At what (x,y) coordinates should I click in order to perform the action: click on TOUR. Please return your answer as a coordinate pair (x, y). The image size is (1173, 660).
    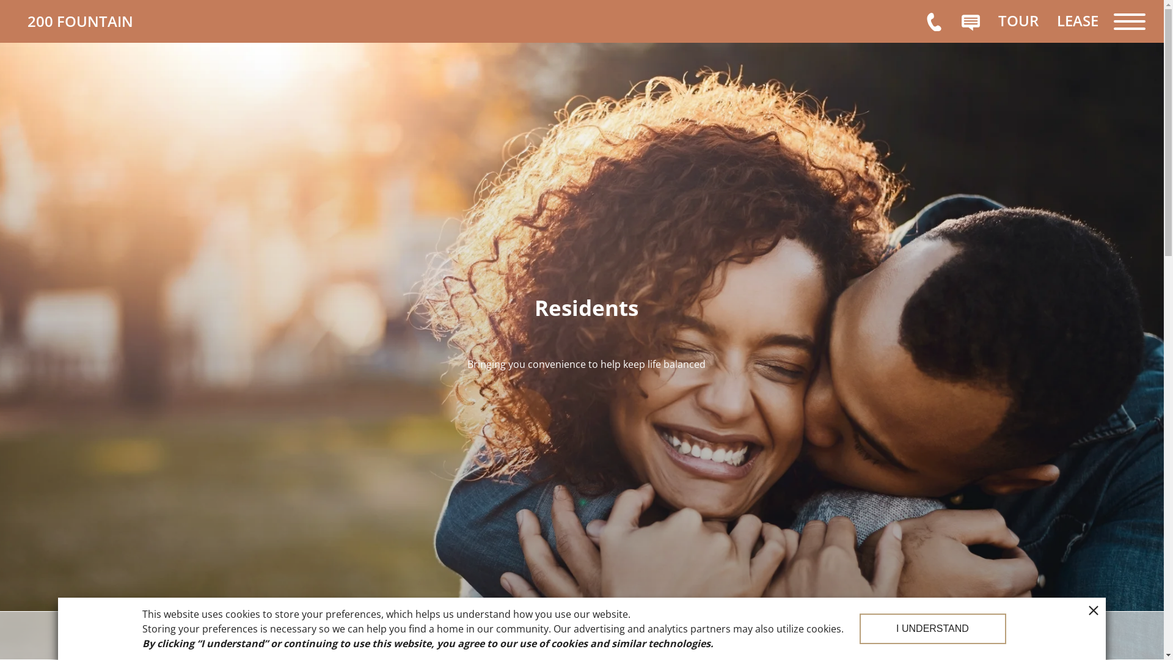
    Looking at the image, I should click on (1018, 21).